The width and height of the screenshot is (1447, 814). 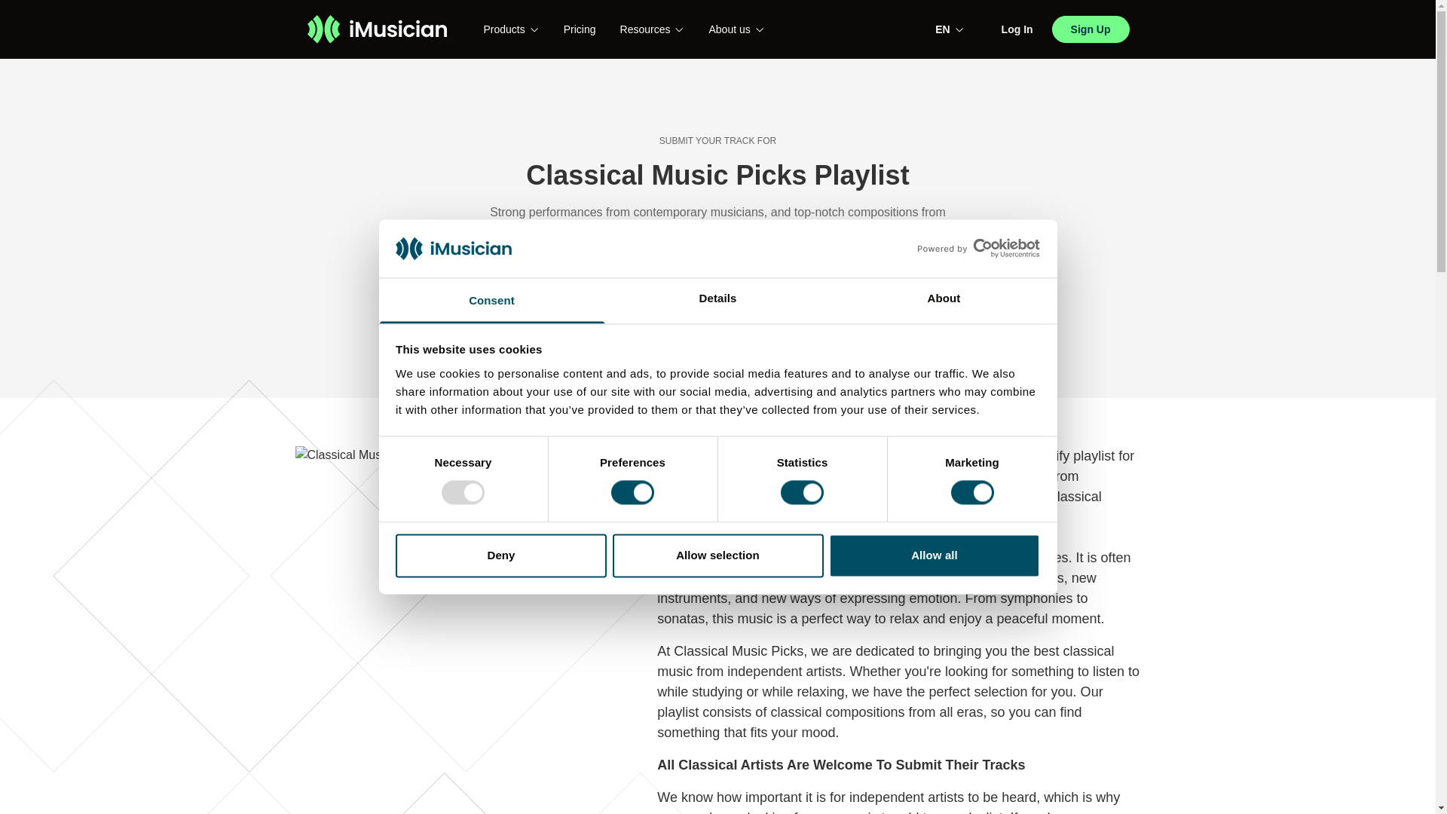 What do you see at coordinates (717, 300) in the screenshot?
I see `Details` at bounding box center [717, 300].